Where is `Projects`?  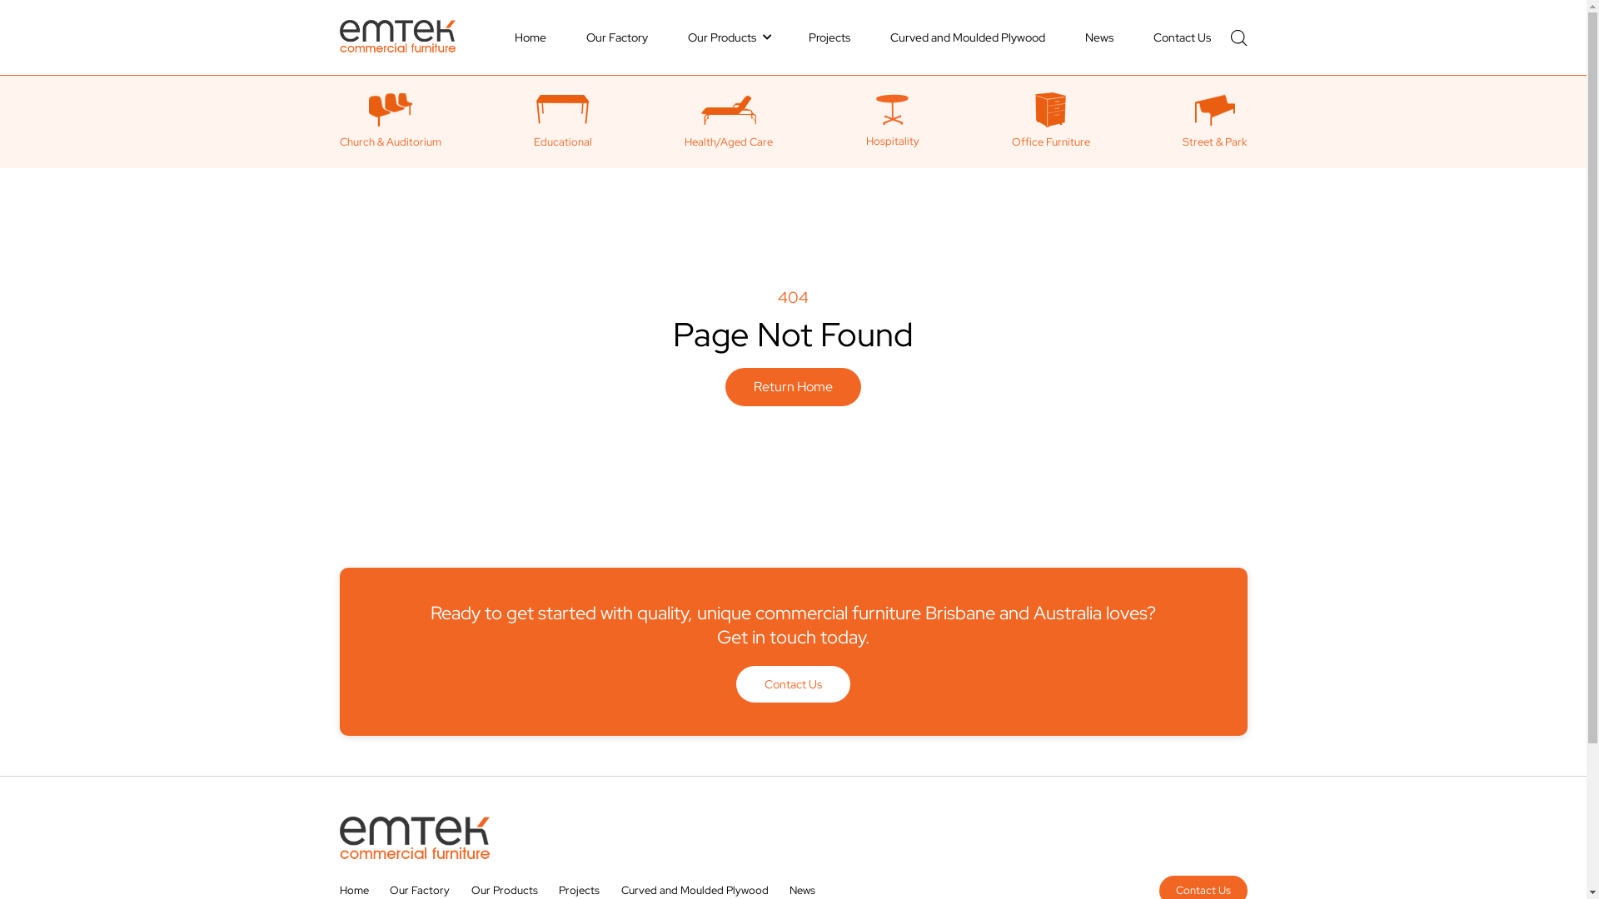 Projects is located at coordinates (580, 891).